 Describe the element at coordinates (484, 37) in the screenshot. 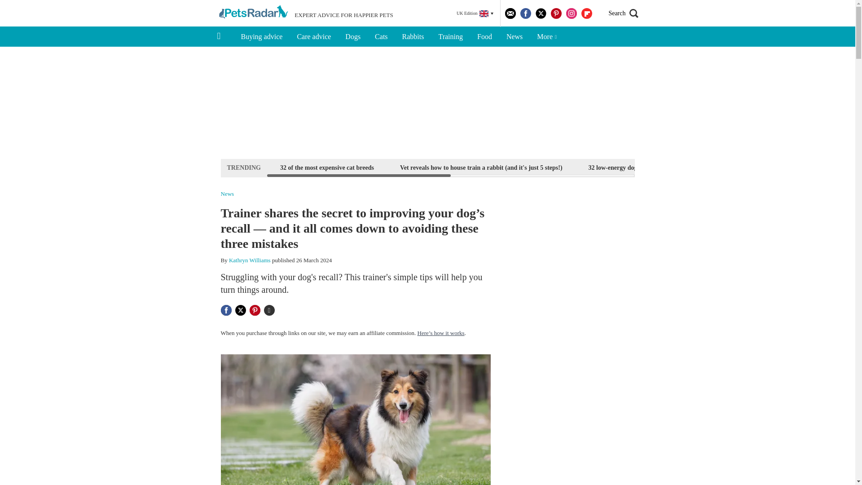

I see `Food` at that location.